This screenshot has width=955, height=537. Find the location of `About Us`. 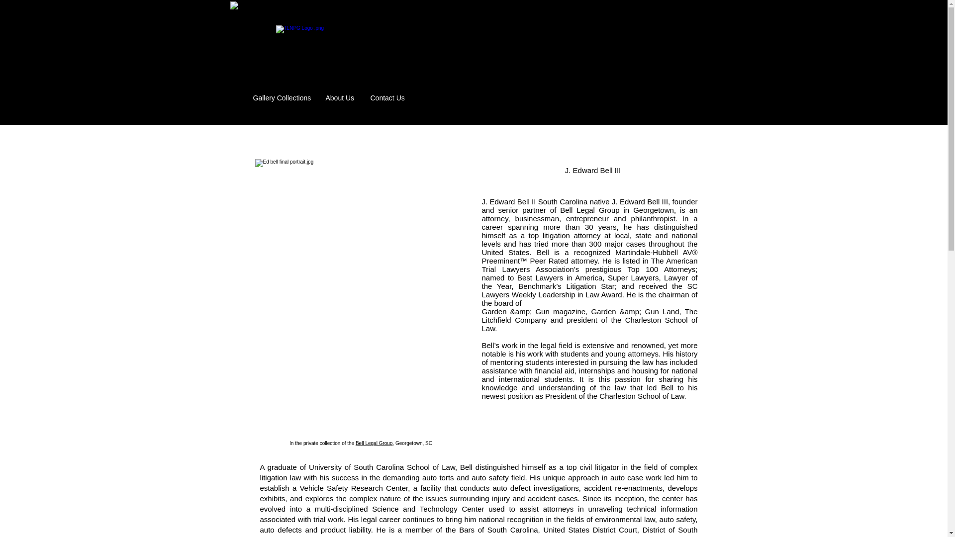

About Us is located at coordinates (340, 98).